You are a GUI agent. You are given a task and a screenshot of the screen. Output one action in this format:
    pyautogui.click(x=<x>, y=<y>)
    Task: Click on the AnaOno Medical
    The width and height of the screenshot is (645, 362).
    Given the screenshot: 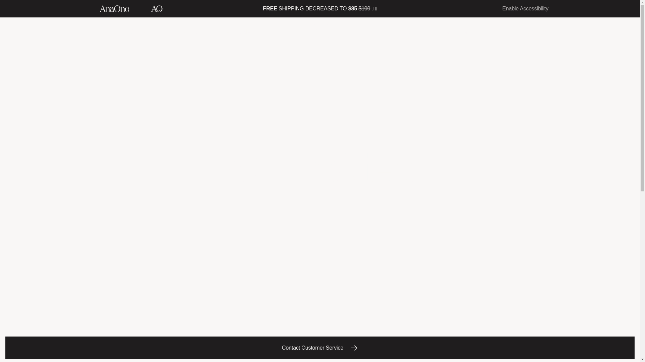 What is the action you would take?
    pyautogui.click(x=156, y=9)
    